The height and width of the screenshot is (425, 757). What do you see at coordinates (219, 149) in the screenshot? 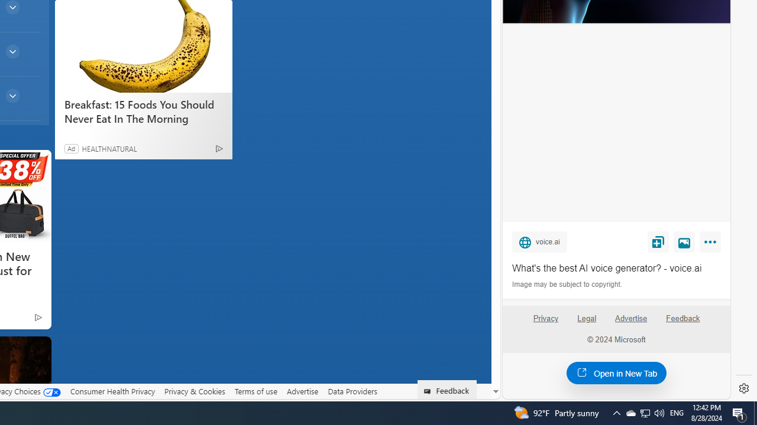
I see `Ad Choice` at bounding box center [219, 149].